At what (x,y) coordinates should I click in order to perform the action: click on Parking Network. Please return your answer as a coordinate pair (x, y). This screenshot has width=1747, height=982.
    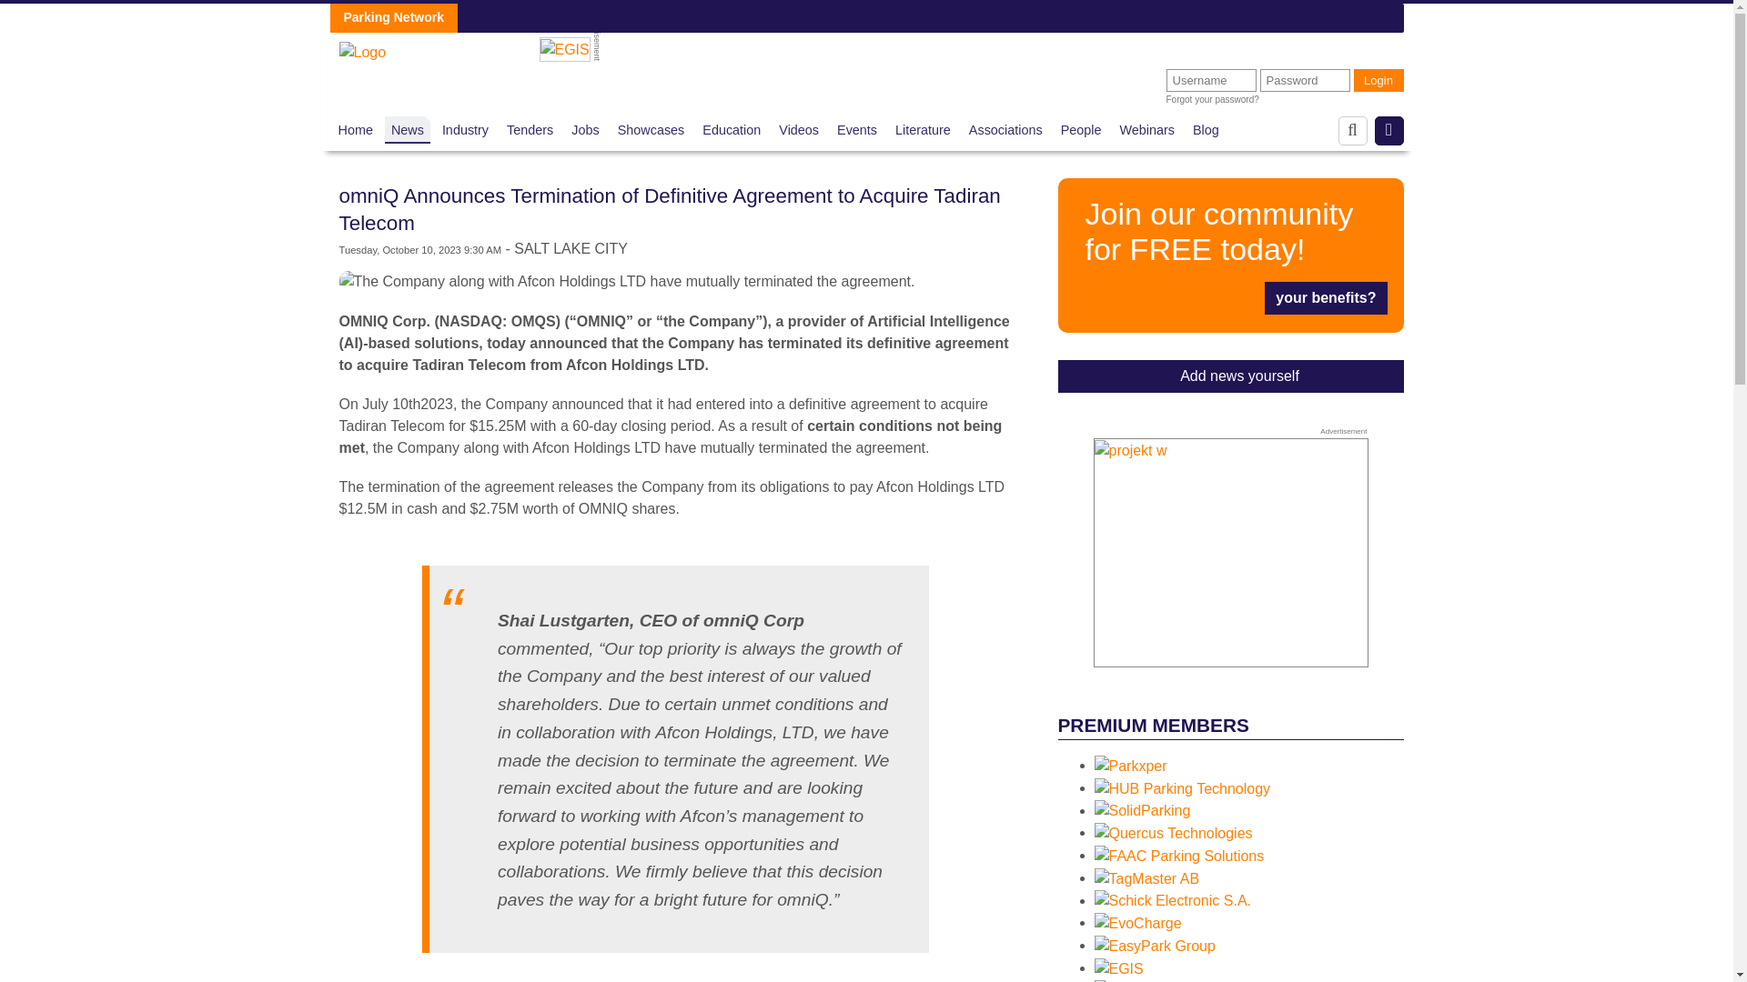
    Looking at the image, I should click on (362, 47).